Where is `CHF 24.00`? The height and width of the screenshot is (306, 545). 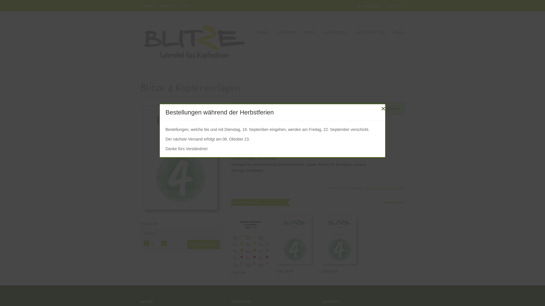 CHF 24.00 is located at coordinates (329, 271).